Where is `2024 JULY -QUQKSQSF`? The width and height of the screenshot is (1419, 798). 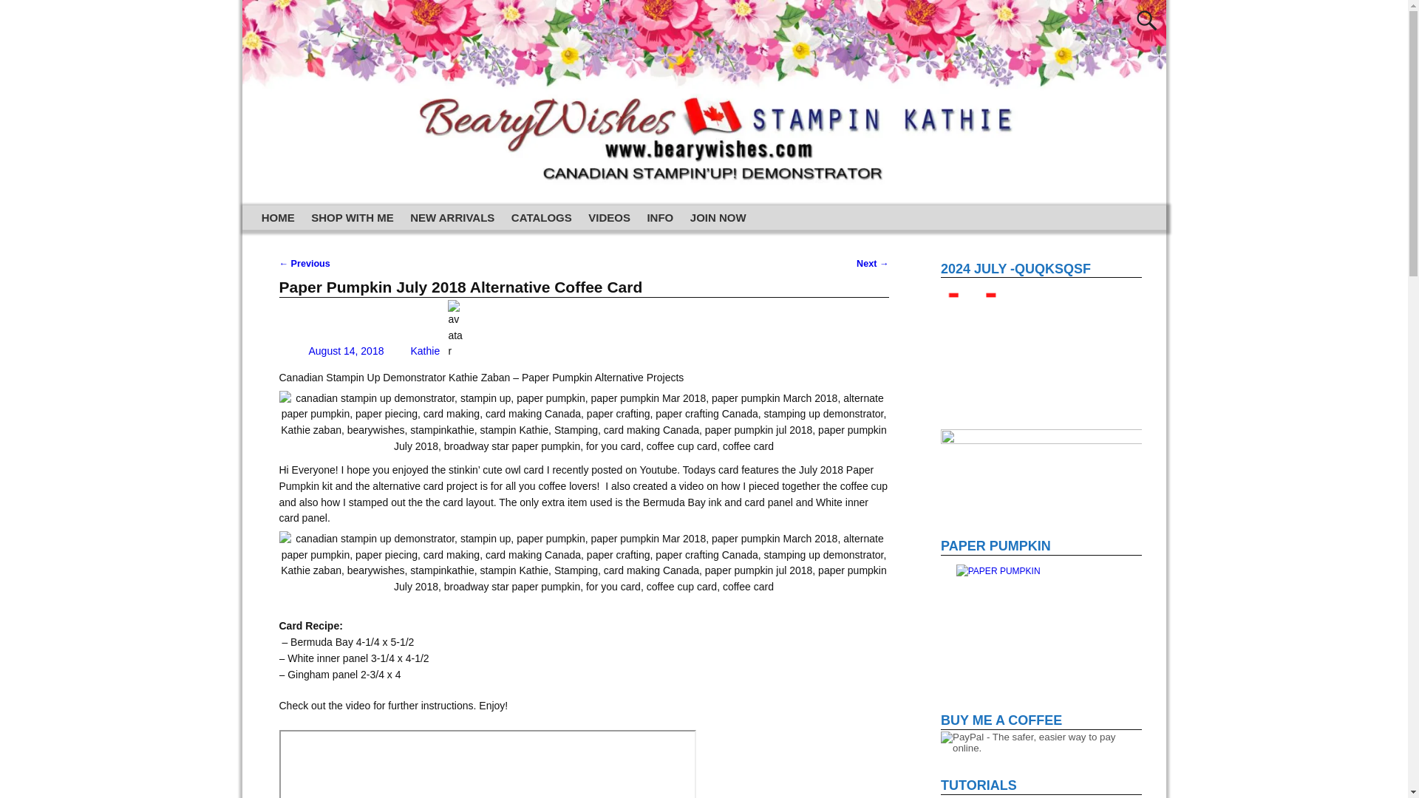
2024 JULY -QUQKSQSF is located at coordinates (1041, 344).